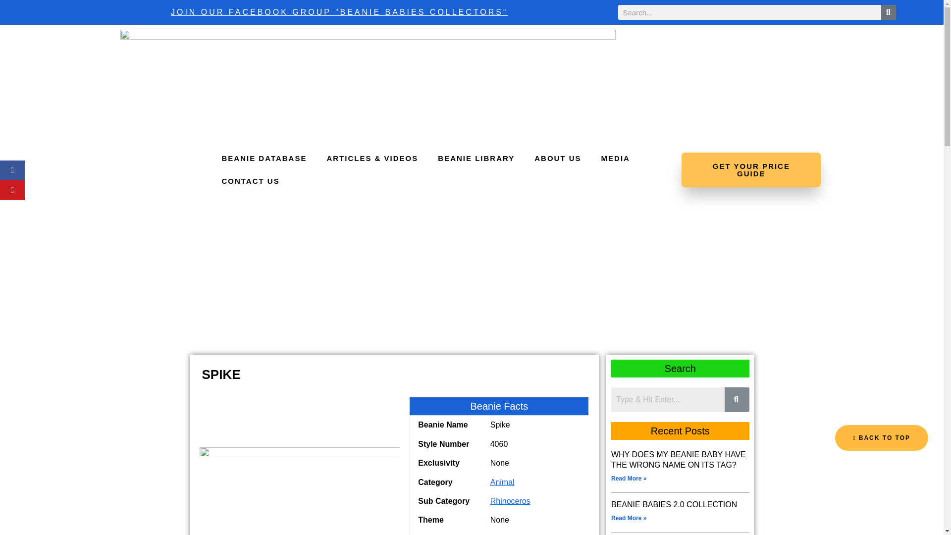 The width and height of the screenshot is (951, 535). Describe the element at coordinates (679, 460) in the screenshot. I see `WHY DOES MY BEANIE BABY HAVE THE WRONG NAME ON ITS TAG?` at that location.